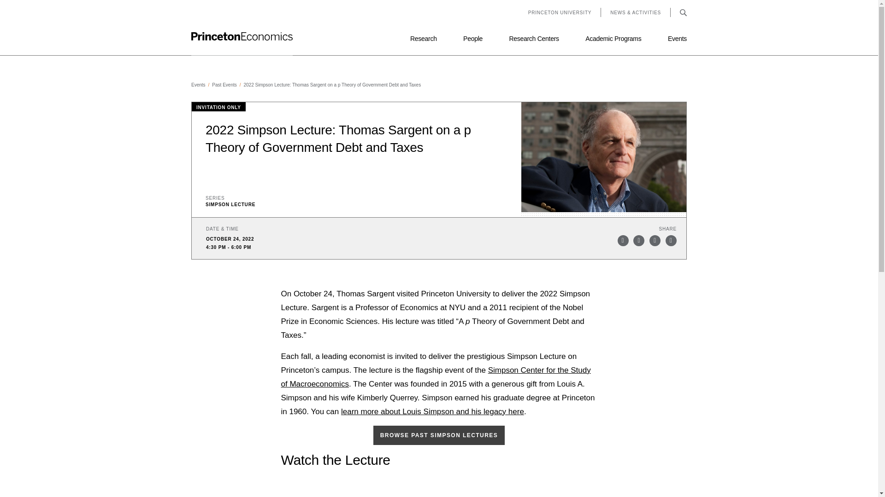 Image resolution: width=885 pixels, height=497 pixels. I want to click on Events, so click(201, 85).